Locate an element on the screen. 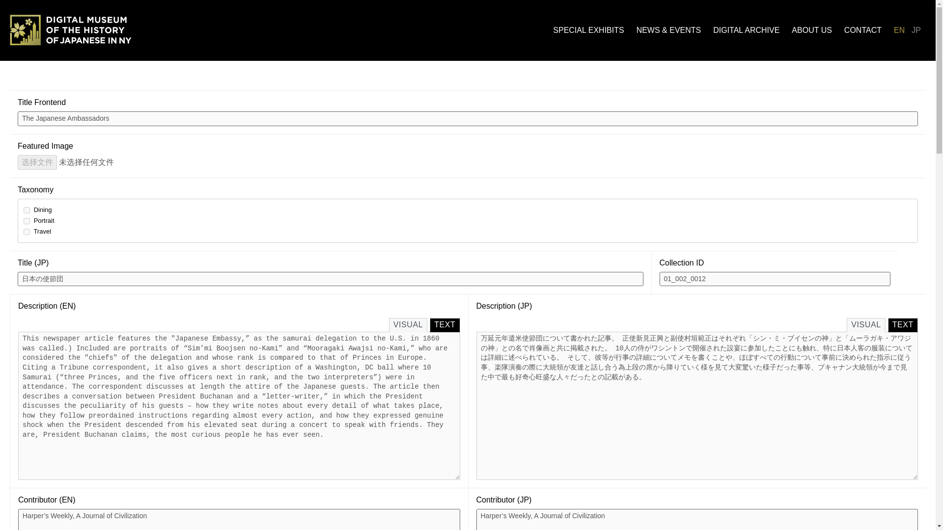 The width and height of the screenshot is (943, 530). DIGITAL ARCHIVE is located at coordinates (746, 30).